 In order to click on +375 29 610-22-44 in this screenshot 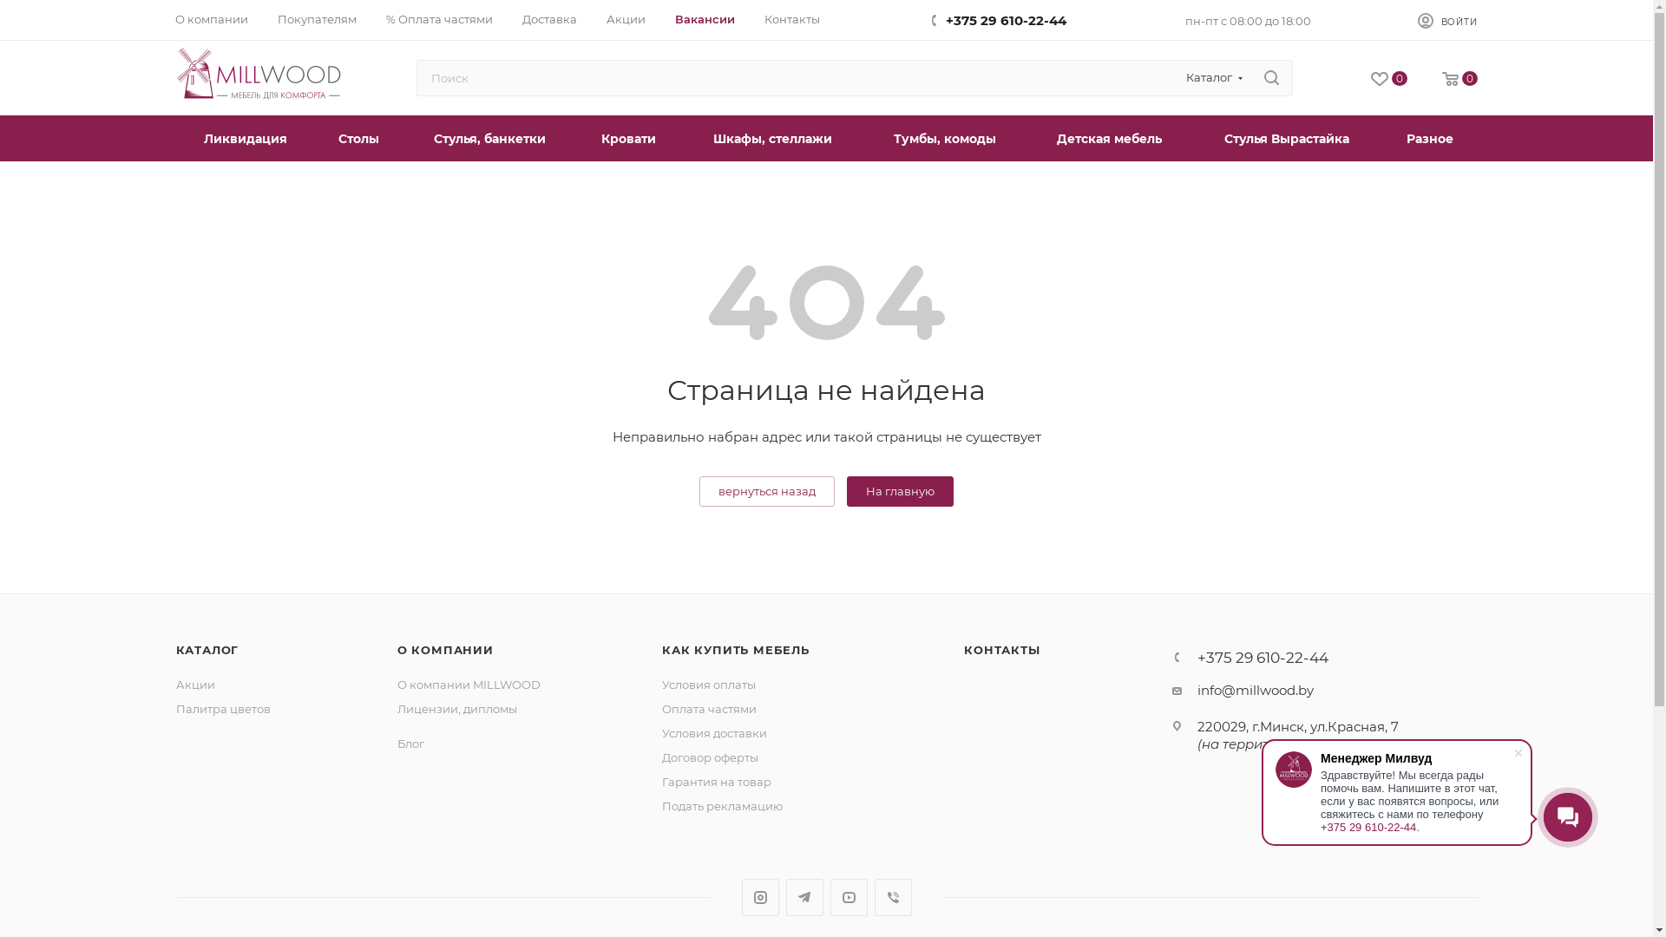, I will do `click(1007, 21)`.